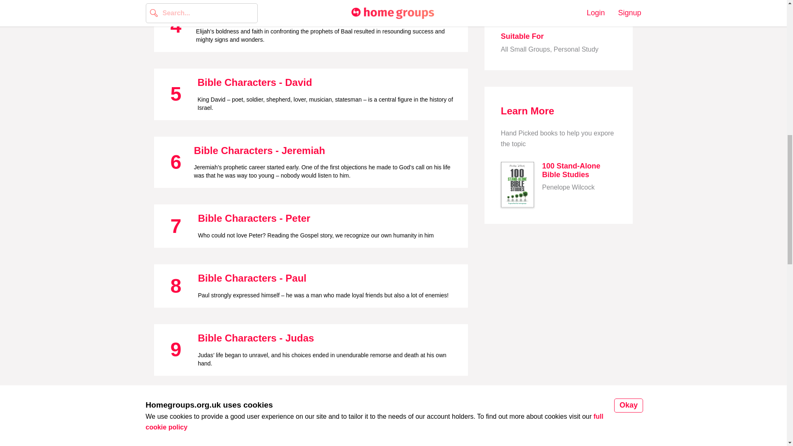 This screenshot has width=793, height=446. What do you see at coordinates (259, 150) in the screenshot?
I see `Bible Characters - Jeremiah` at bounding box center [259, 150].